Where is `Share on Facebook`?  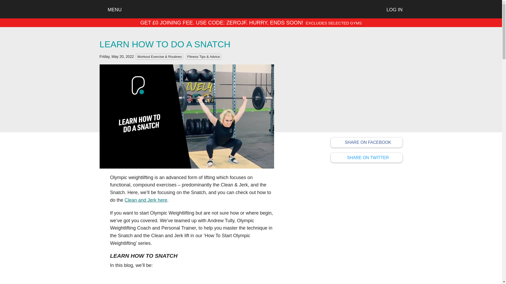
Share on Facebook is located at coordinates (367, 158).